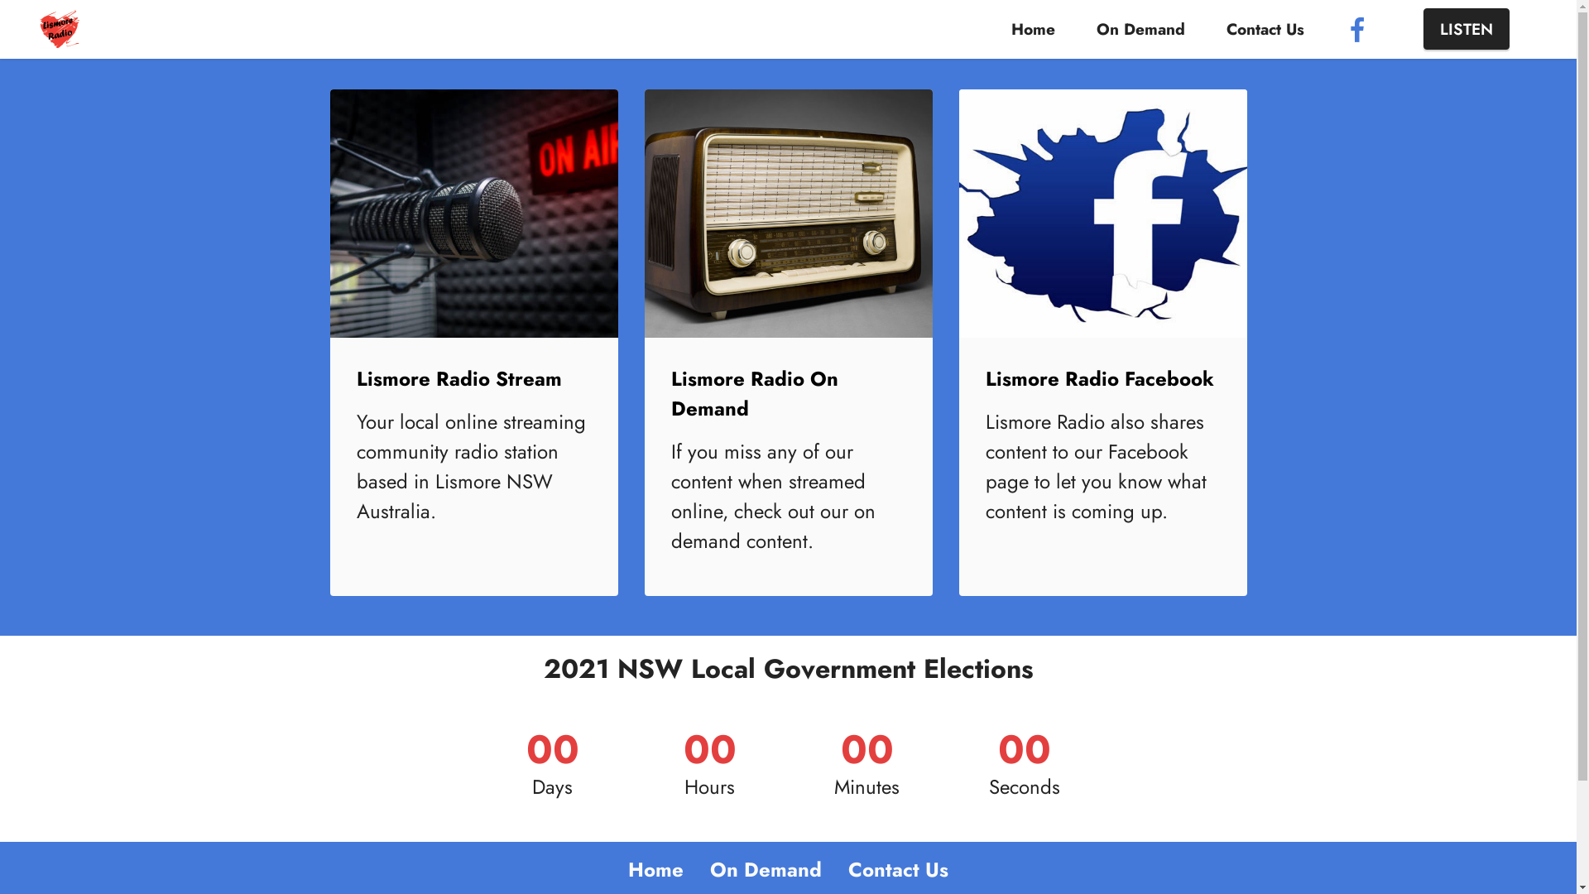 Image resolution: width=1589 pixels, height=894 pixels. Describe the element at coordinates (1140, 30) in the screenshot. I see `On Demand` at that location.